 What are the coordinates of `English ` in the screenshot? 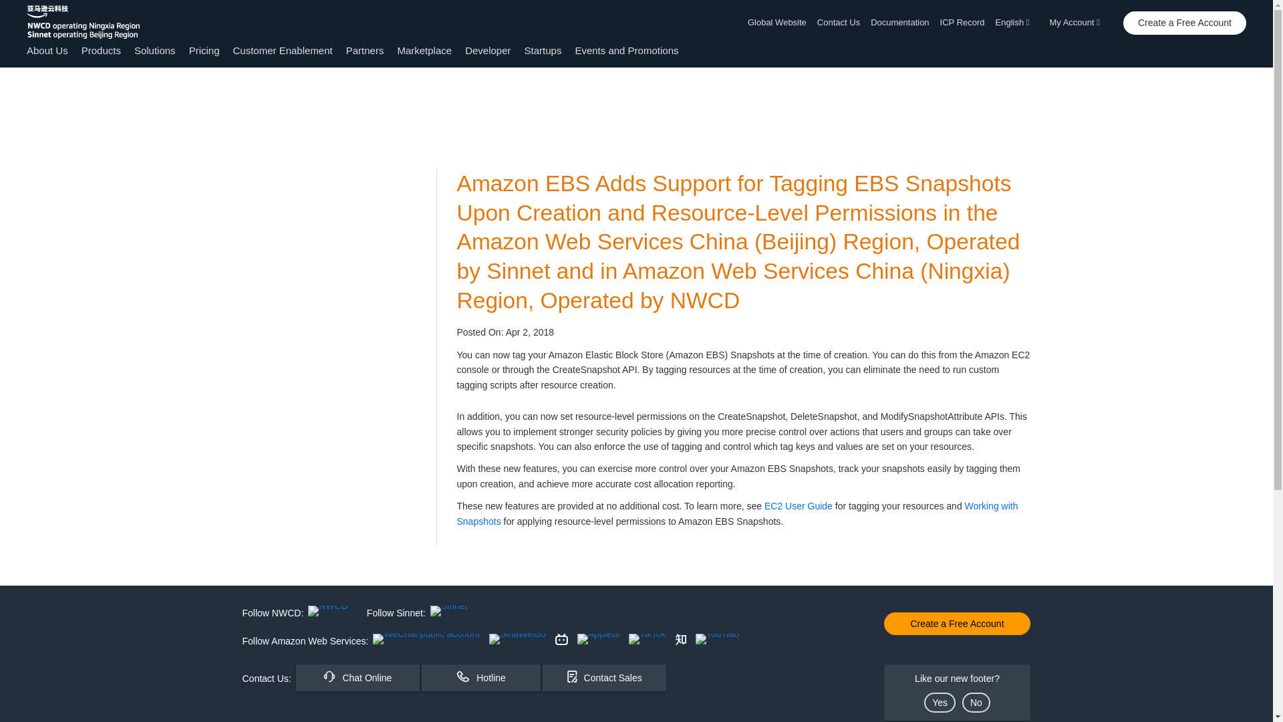 It's located at (1017, 23).